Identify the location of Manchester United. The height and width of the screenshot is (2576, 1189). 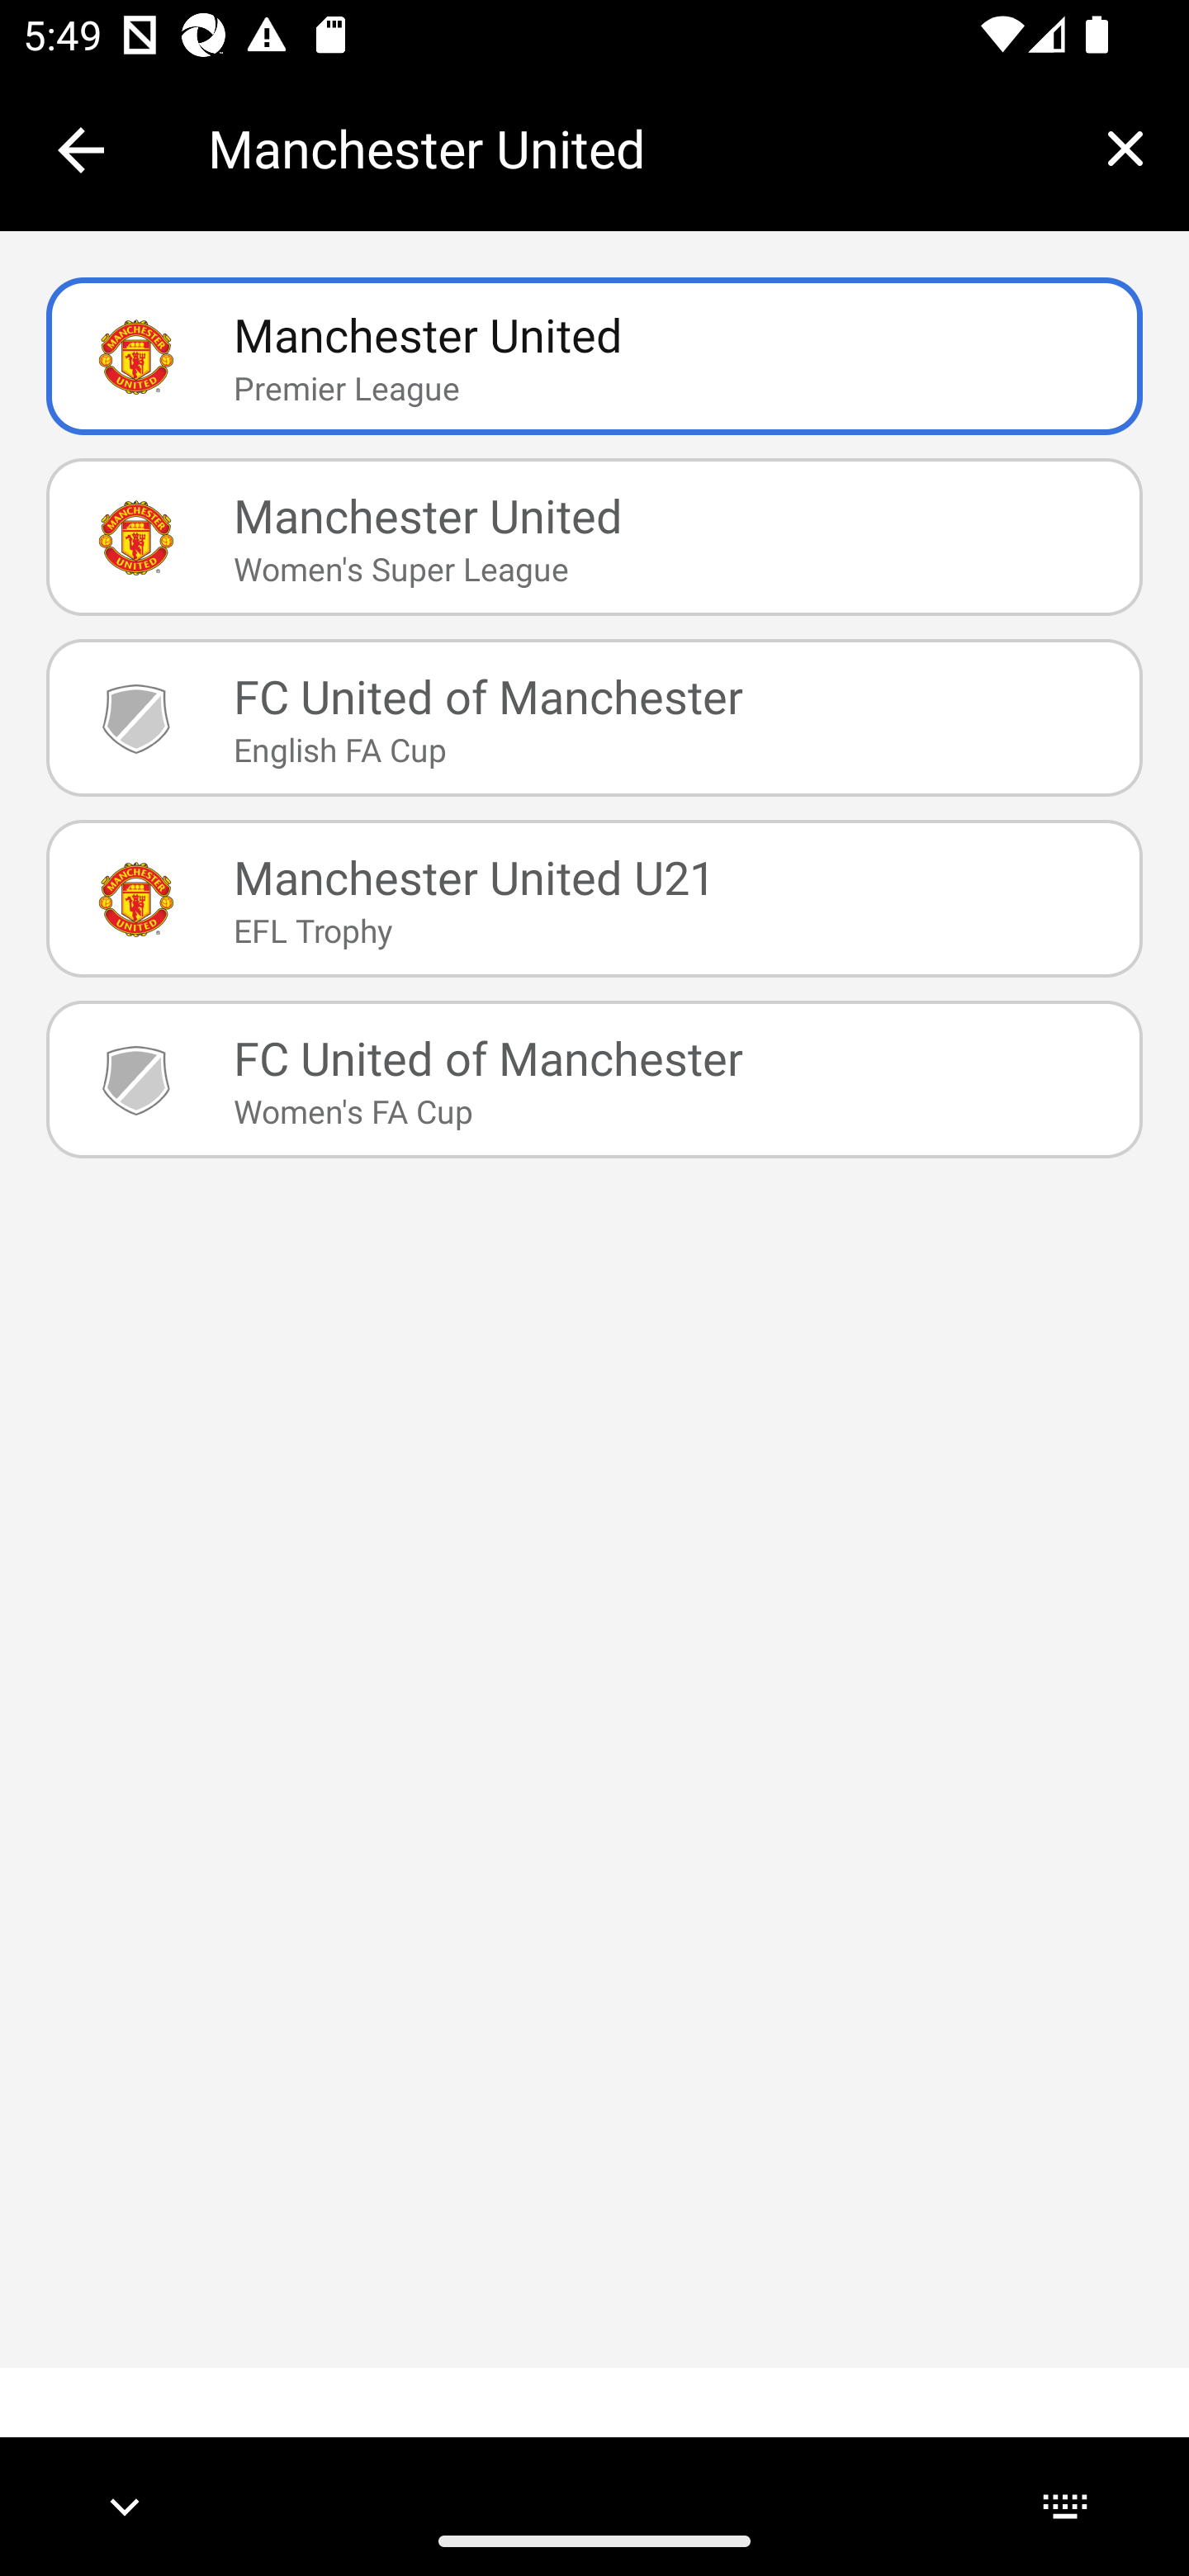
(634, 149).